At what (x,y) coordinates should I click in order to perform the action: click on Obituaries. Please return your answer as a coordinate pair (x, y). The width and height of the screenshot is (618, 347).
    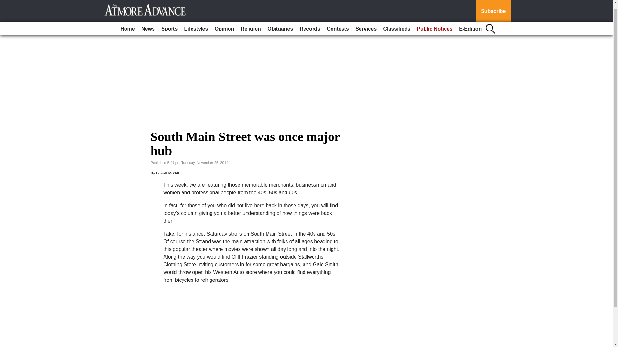
    Looking at the image, I should click on (280, 23).